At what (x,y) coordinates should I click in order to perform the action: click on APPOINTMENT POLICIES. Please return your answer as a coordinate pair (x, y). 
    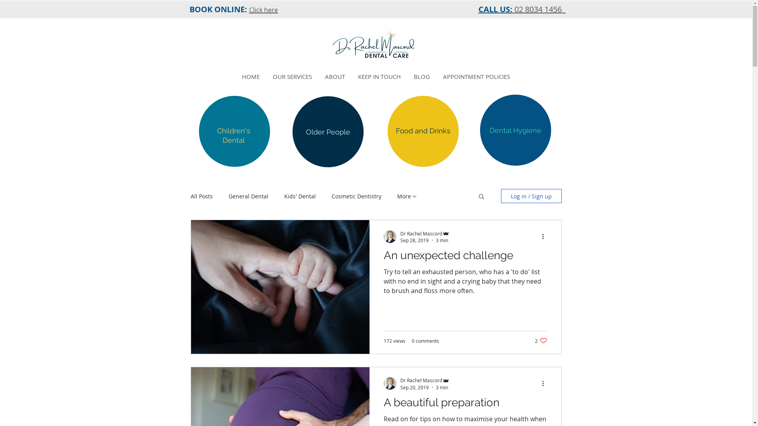
    Looking at the image, I should click on (477, 77).